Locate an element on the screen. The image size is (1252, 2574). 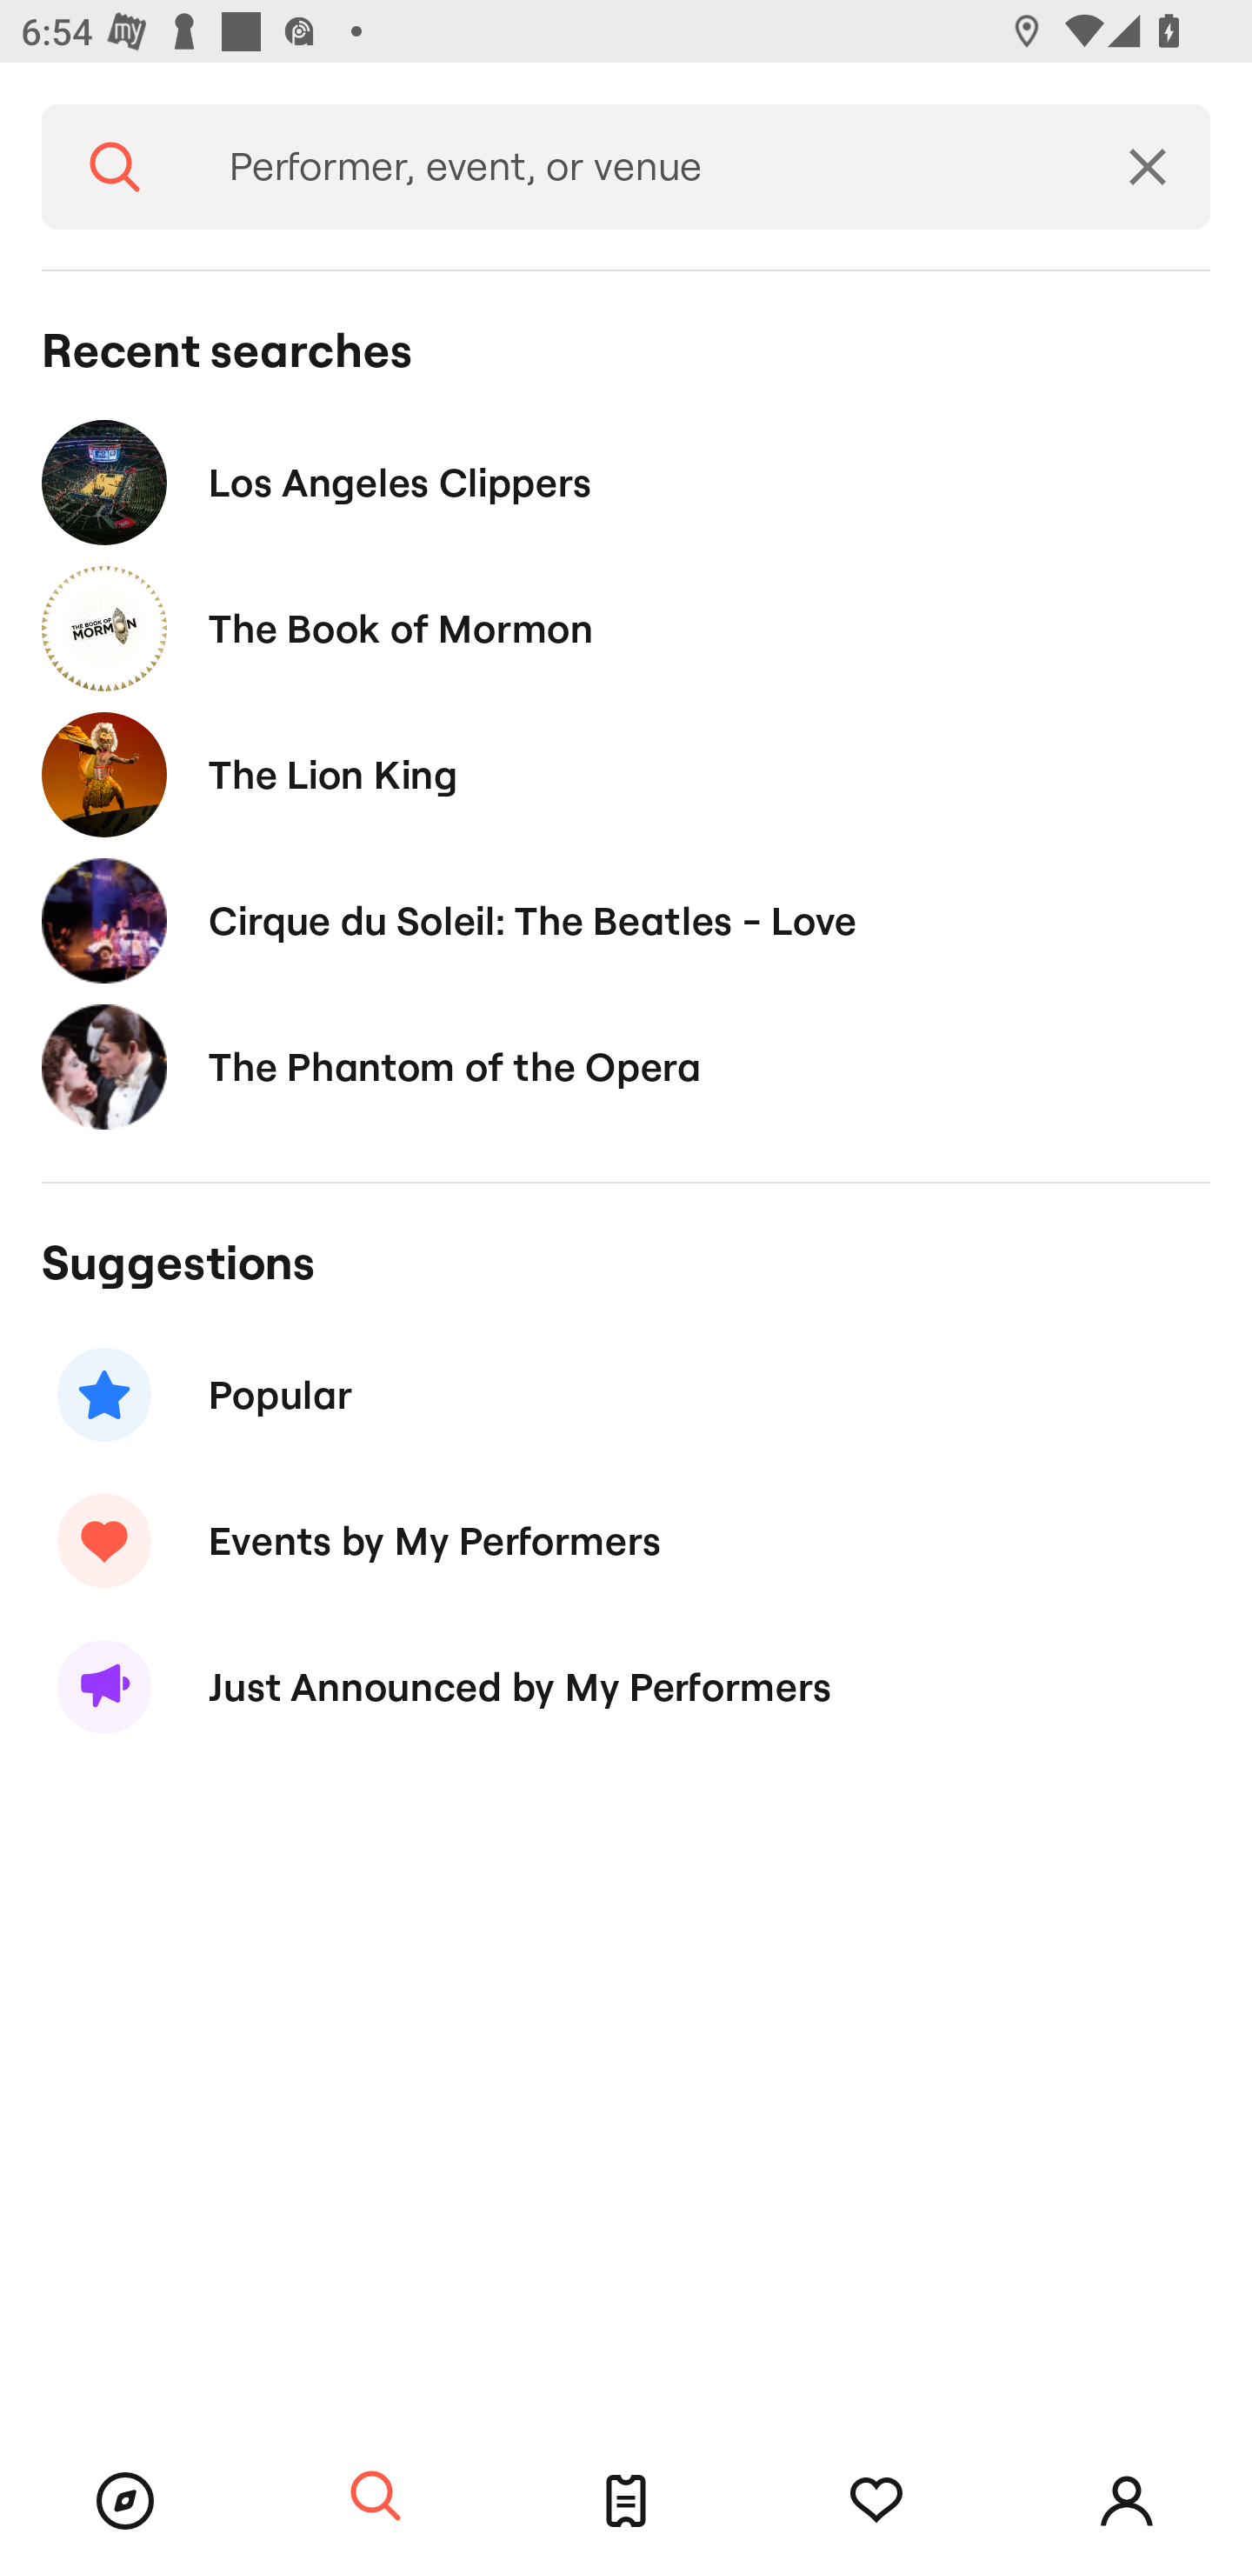
Performer, event, or venue is located at coordinates (636, 167).